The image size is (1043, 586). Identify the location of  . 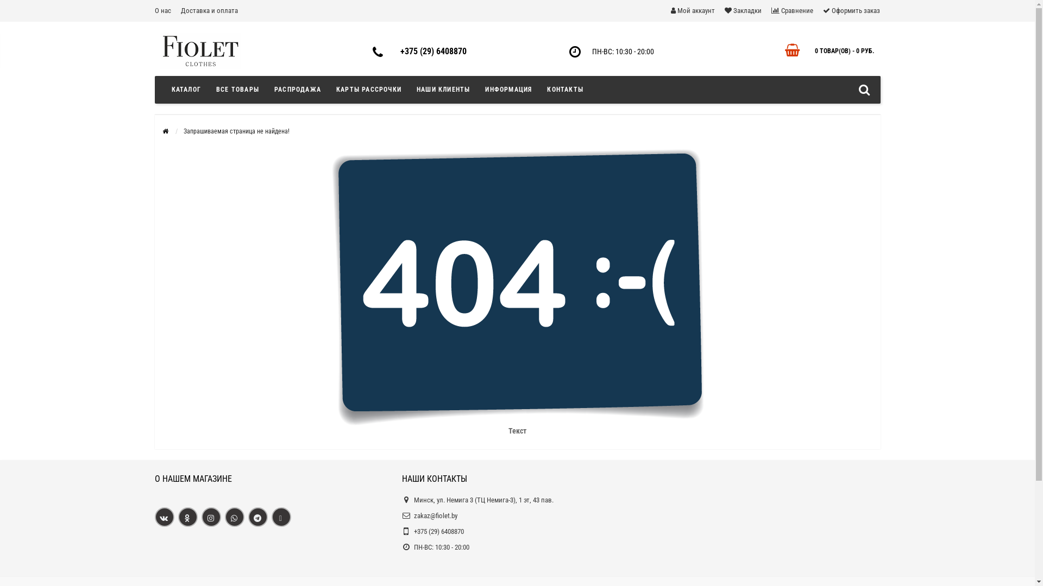
(235, 517).